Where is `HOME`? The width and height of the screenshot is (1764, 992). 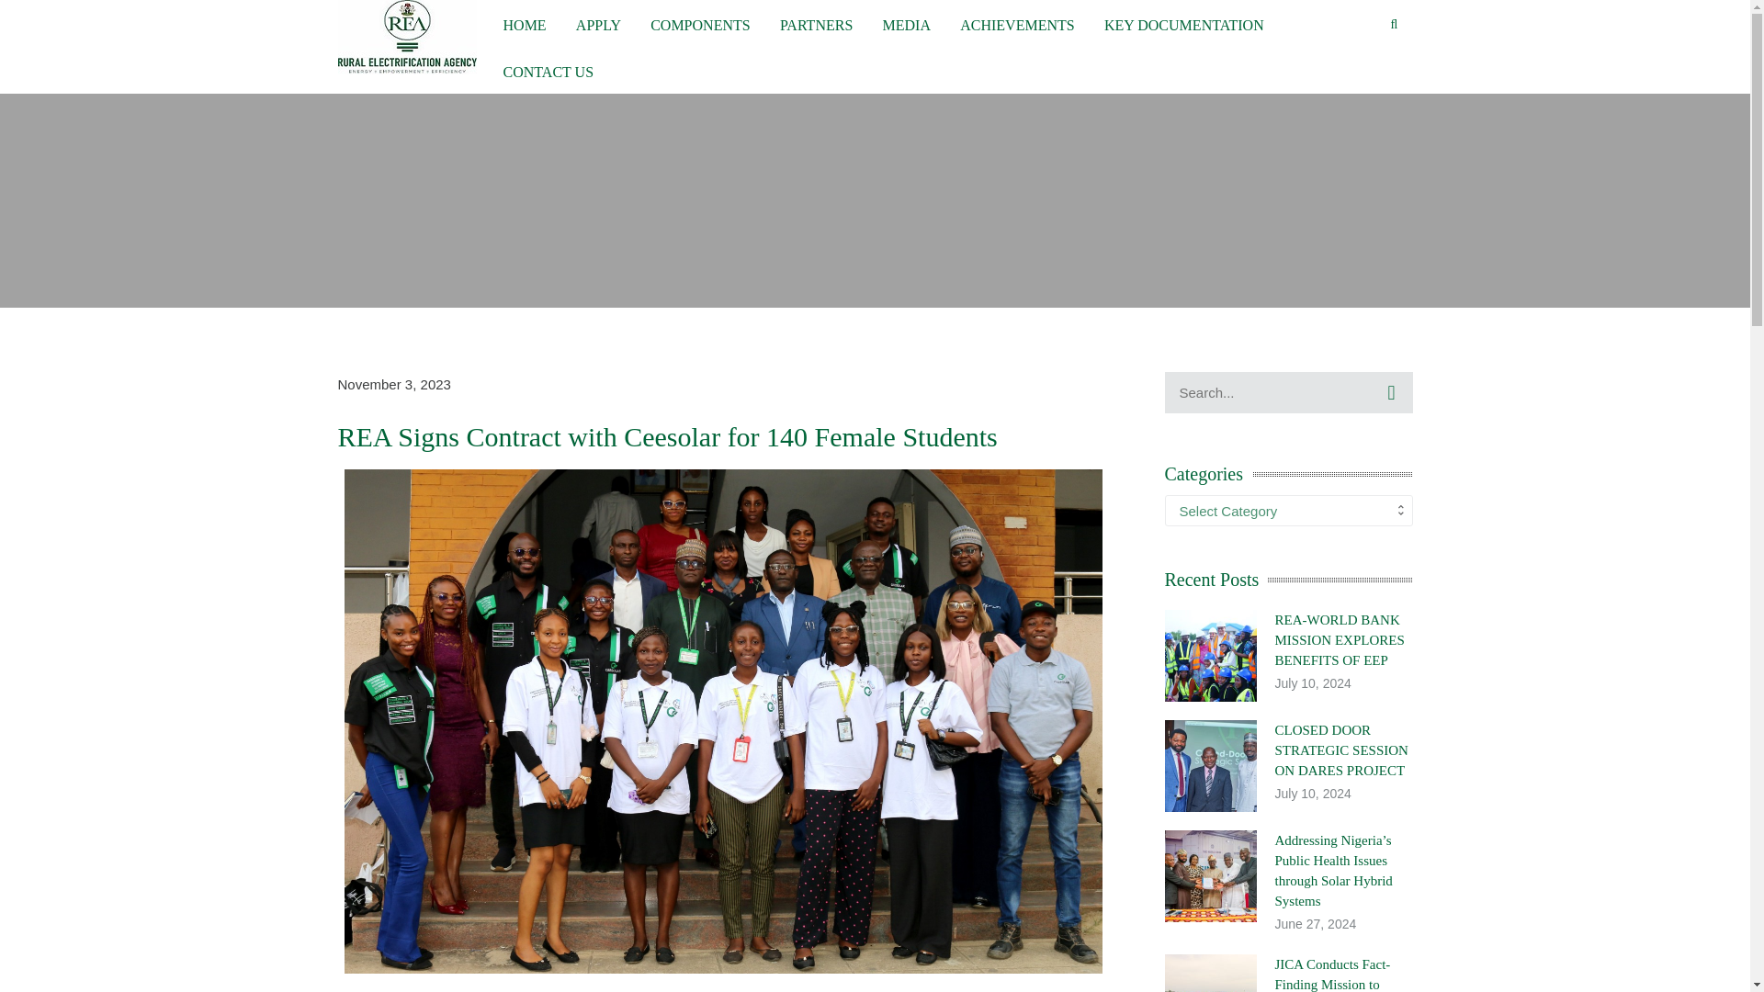 HOME is located at coordinates (525, 23).